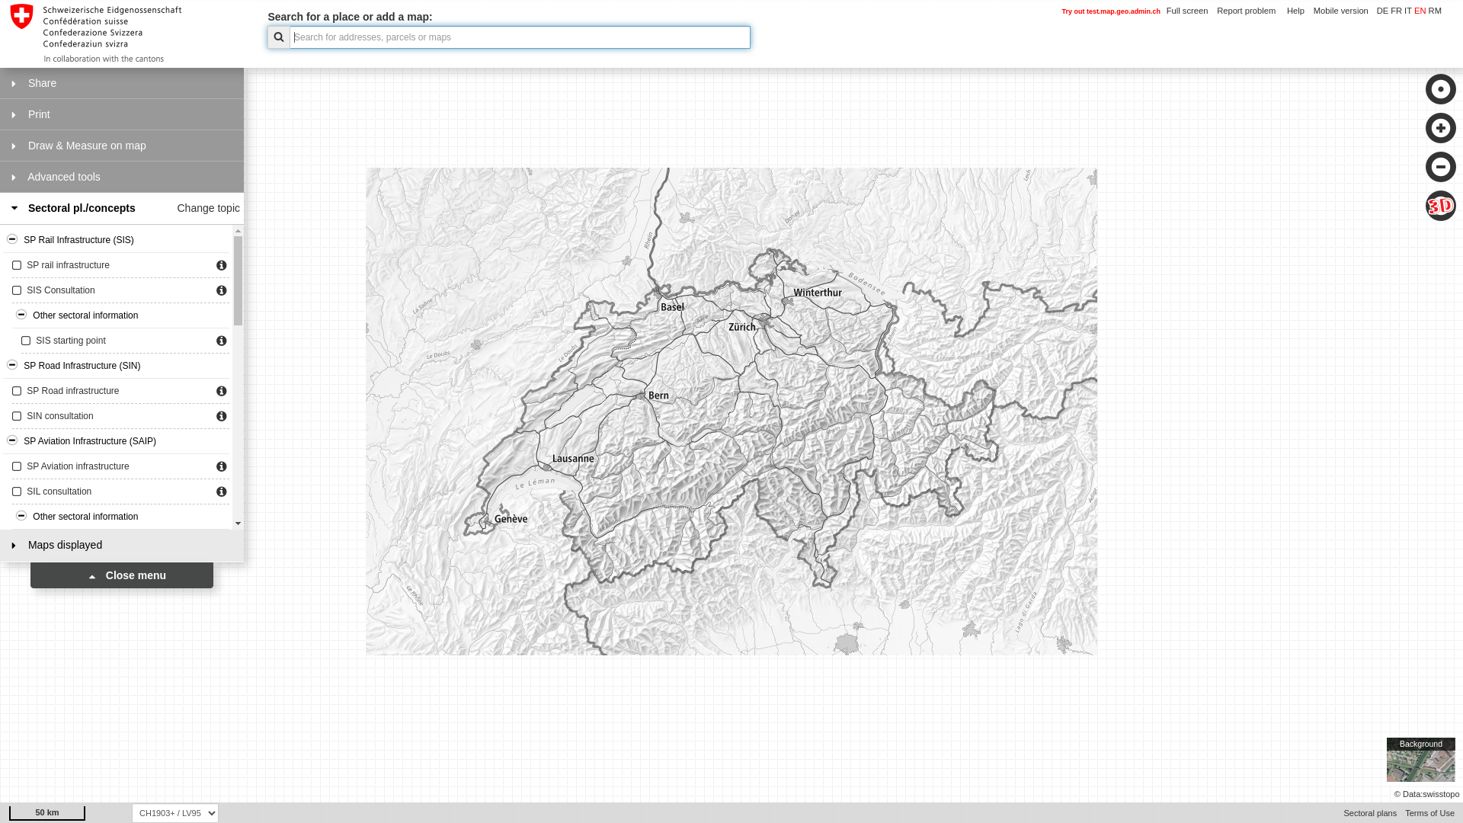 The width and height of the screenshot is (1463, 823). What do you see at coordinates (120, 643) in the screenshot?
I see `Other sectoral information` at bounding box center [120, 643].